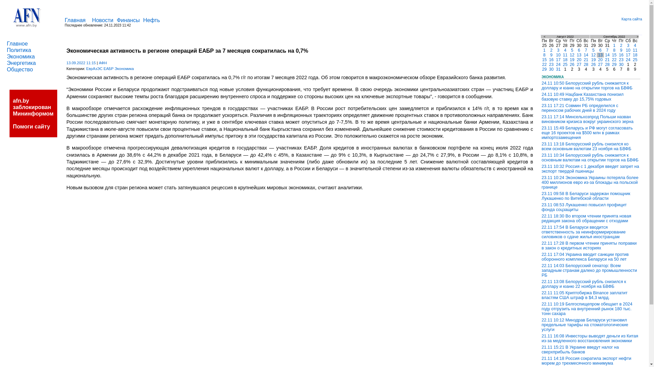 The width and height of the screenshot is (654, 367). Describe the element at coordinates (565, 50) in the screenshot. I see `4` at that location.